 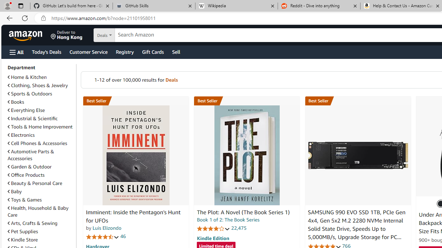 What do you see at coordinates (27, 77) in the screenshot?
I see `Home & Kitchen` at bounding box center [27, 77].